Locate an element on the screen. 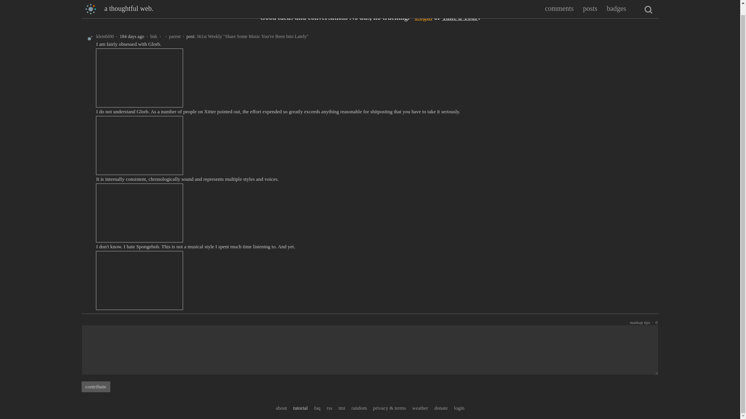 The image size is (746, 419). tmi is located at coordinates (342, 407).